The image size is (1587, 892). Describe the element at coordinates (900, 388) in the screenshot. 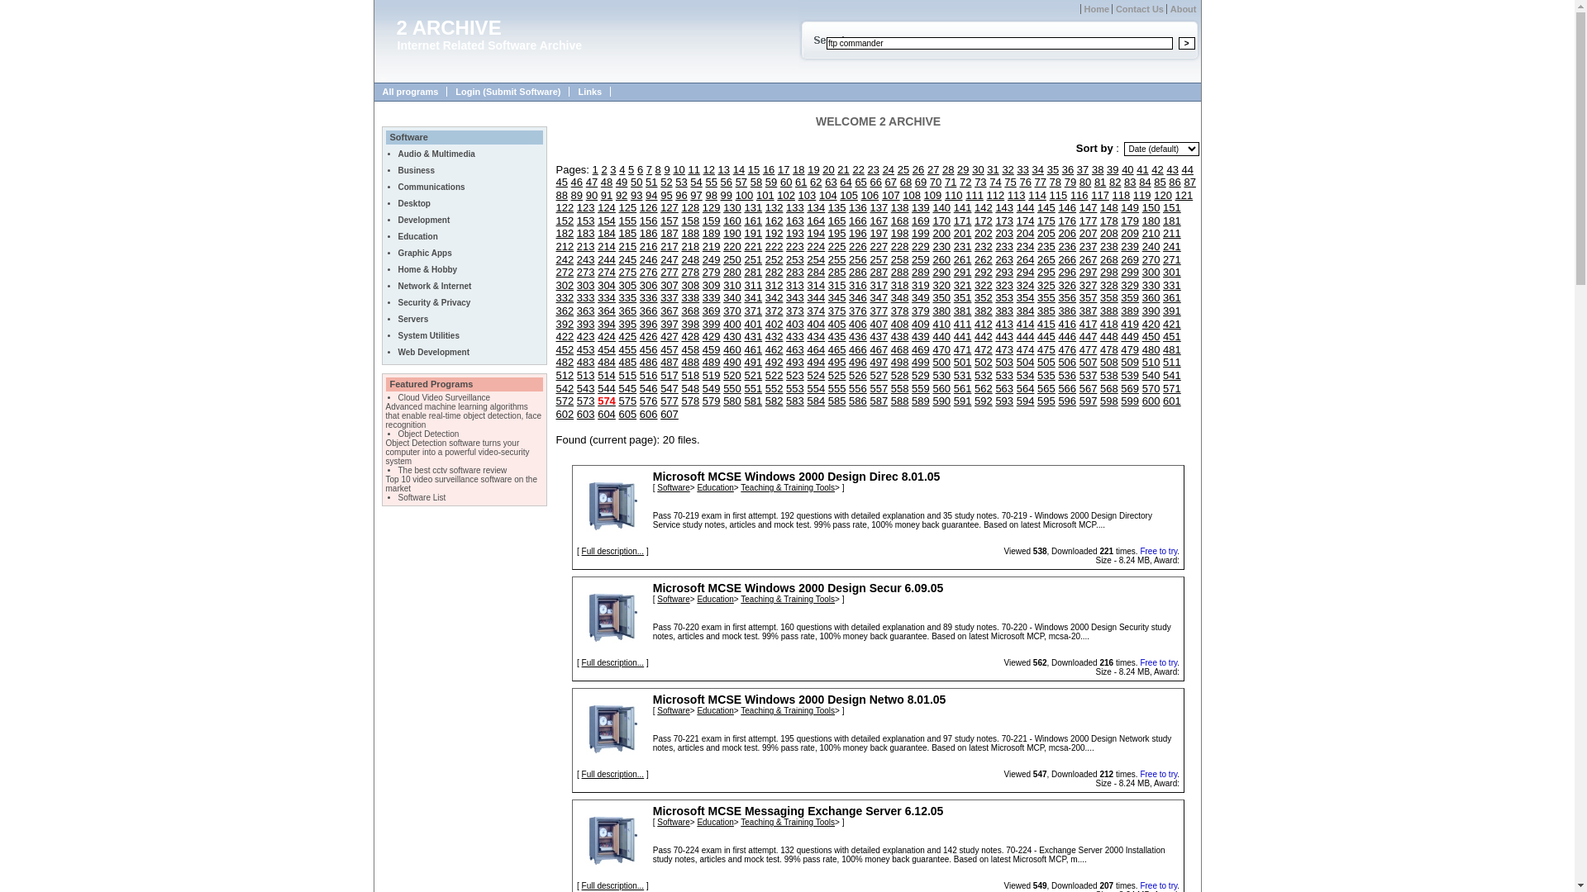

I see `558` at that location.